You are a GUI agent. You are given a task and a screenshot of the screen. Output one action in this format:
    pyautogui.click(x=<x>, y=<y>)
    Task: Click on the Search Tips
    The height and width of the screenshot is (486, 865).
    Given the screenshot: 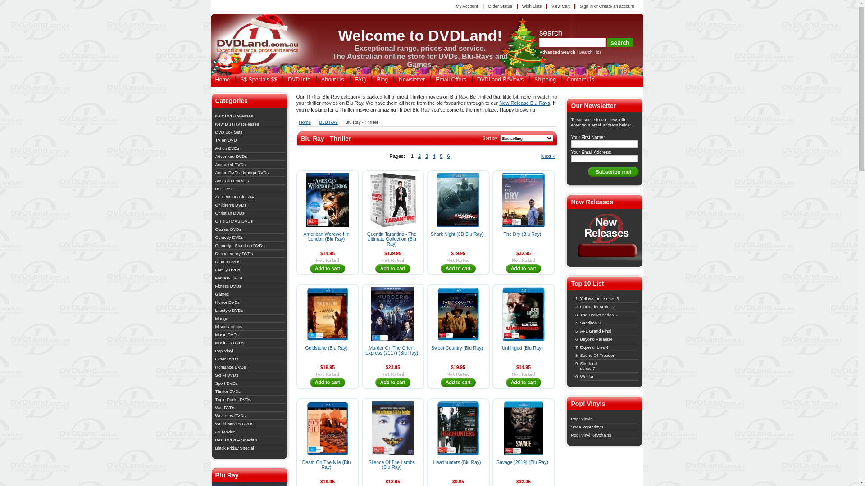 What is the action you would take?
    pyautogui.click(x=590, y=52)
    